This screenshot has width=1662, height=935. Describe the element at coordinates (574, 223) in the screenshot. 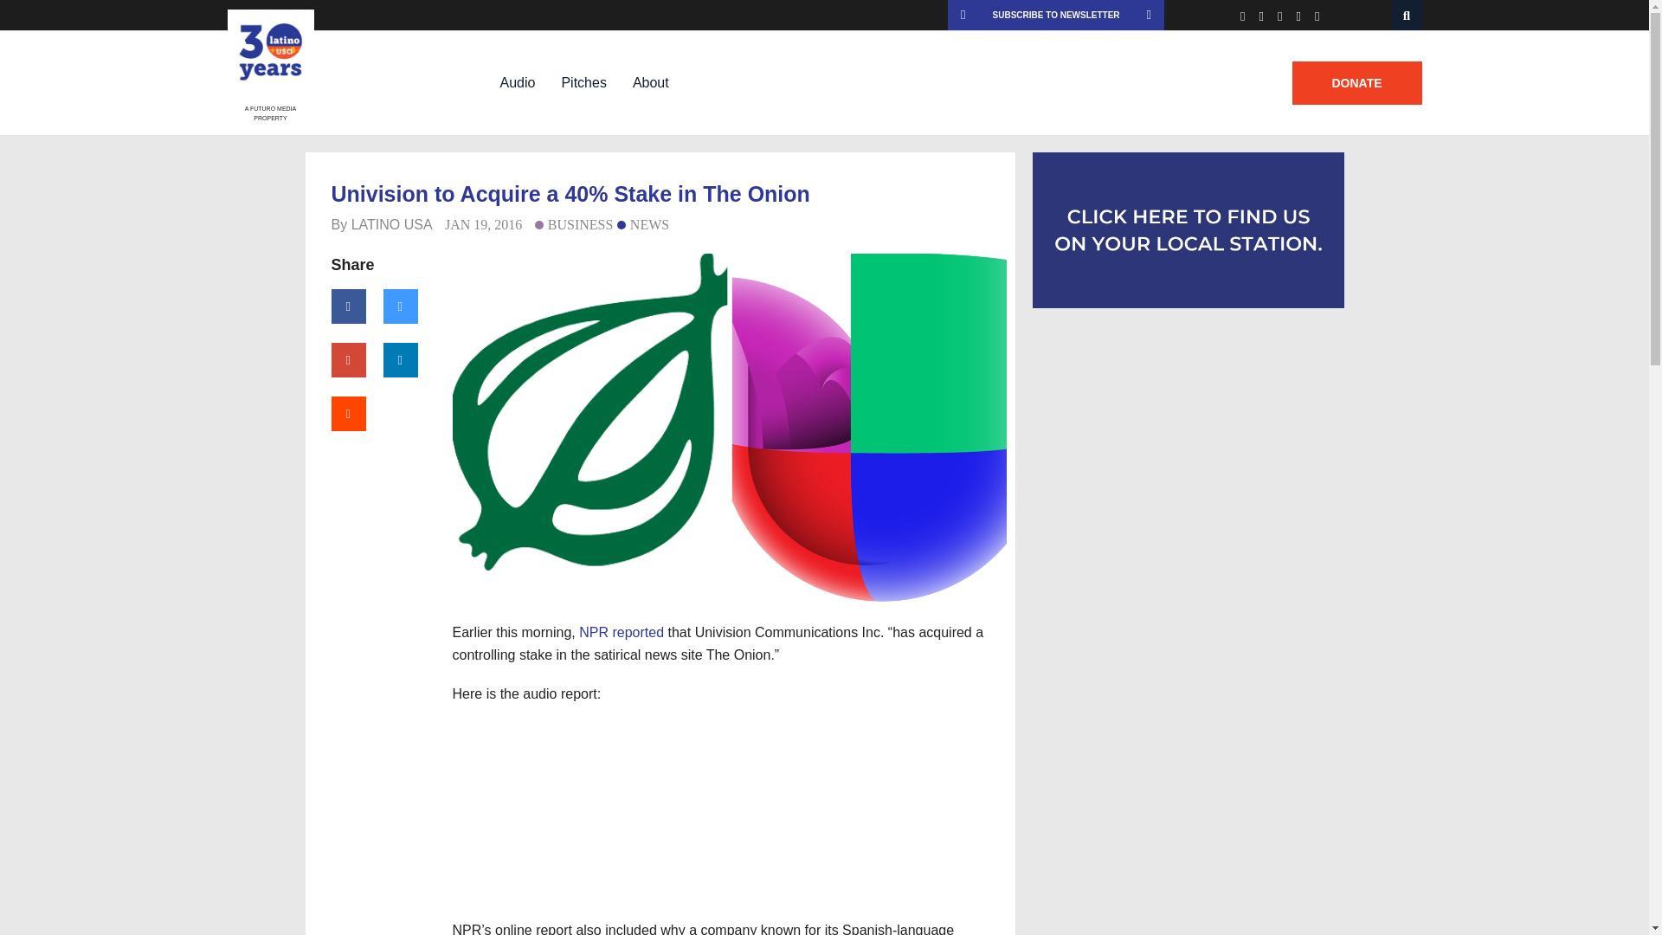

I see `BUSINESS` at that location.